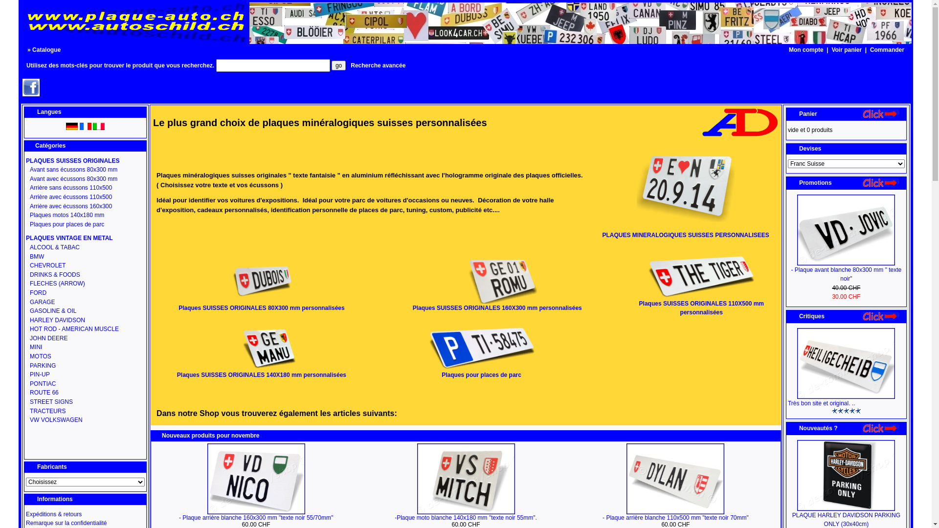 The image size is (939, 528). What do you see at coordinates (466, 518) in the screenshot?
I see `-Plaque moto blanche 140x180 mm "texte noir 55mm".` at bounding box center [466, 518].